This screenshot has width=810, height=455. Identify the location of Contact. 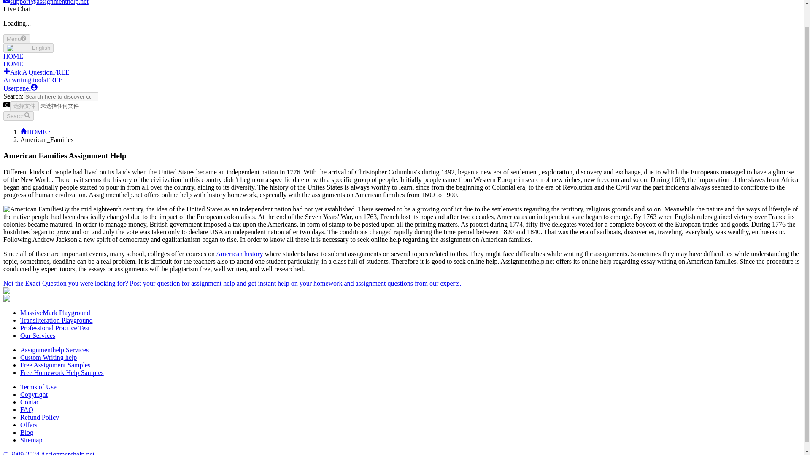
(30, 402).